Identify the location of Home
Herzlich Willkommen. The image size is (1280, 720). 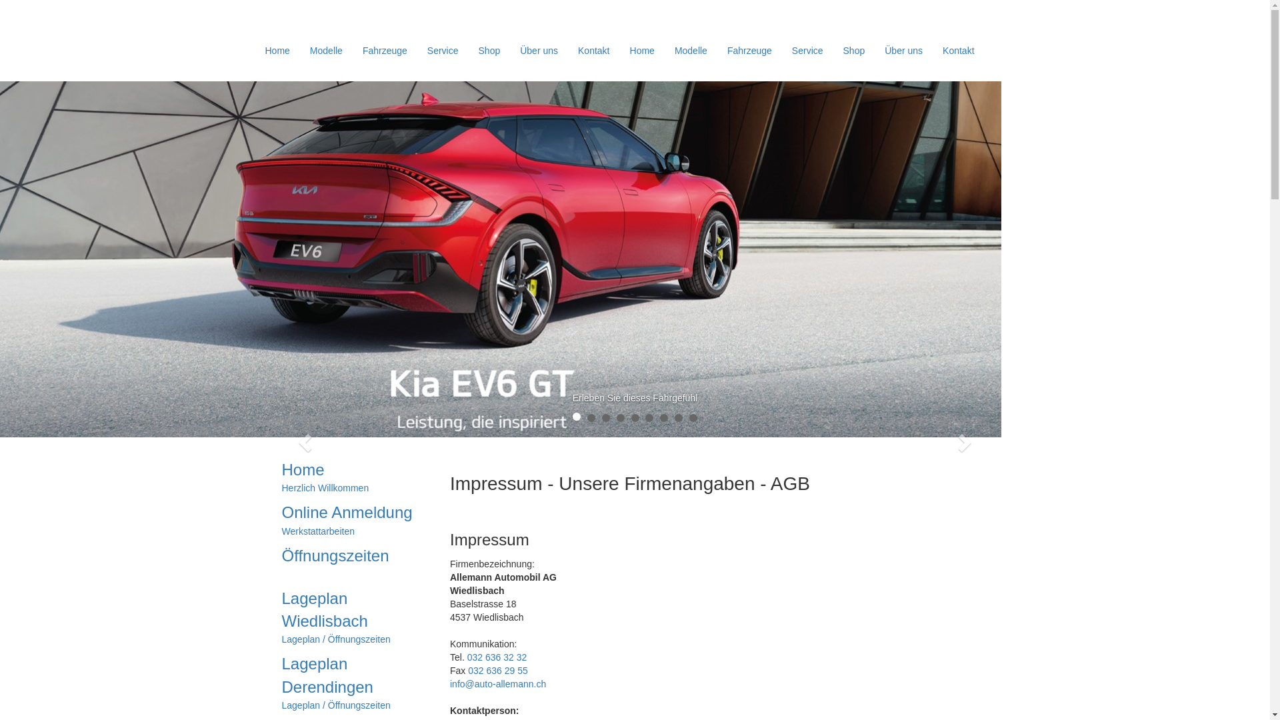
(356, 477).